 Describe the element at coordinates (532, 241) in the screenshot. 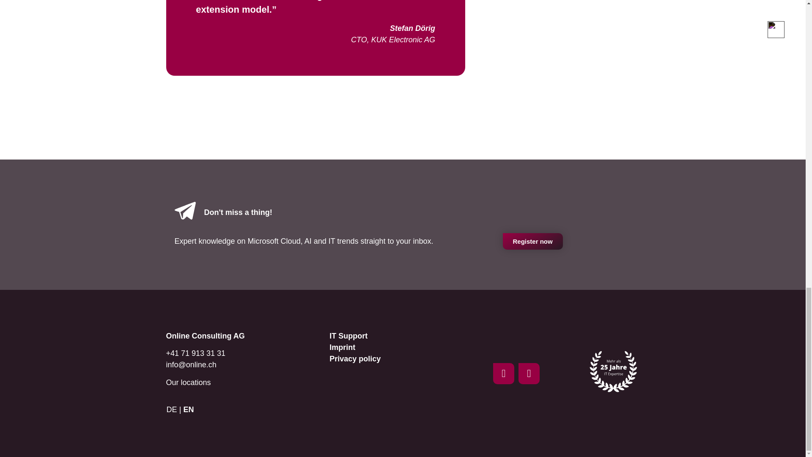

I see `Register now` at that location.